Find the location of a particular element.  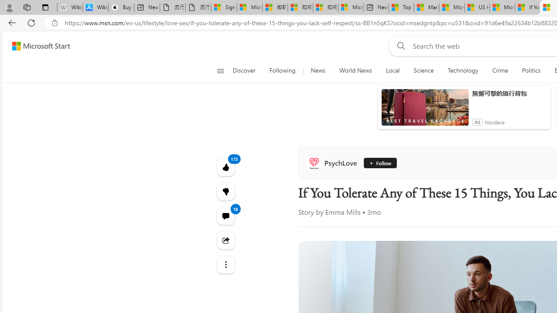

View comments 18 Comment is located at coordinates (225, 216).